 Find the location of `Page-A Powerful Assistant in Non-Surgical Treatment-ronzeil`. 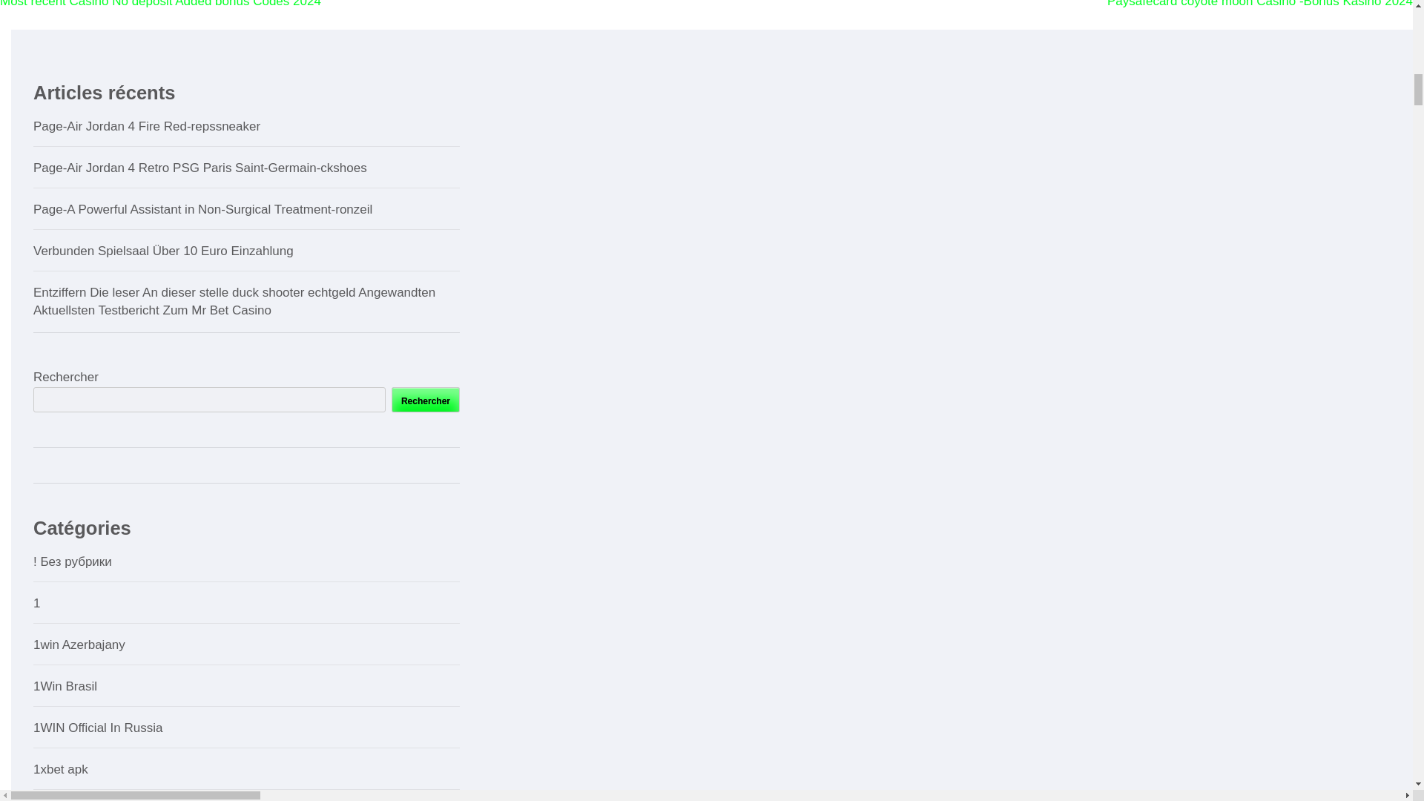

Page-A Powerful Assistant in Non-Surgical Treatment-ronzeil is located at coordinates (202, 209).